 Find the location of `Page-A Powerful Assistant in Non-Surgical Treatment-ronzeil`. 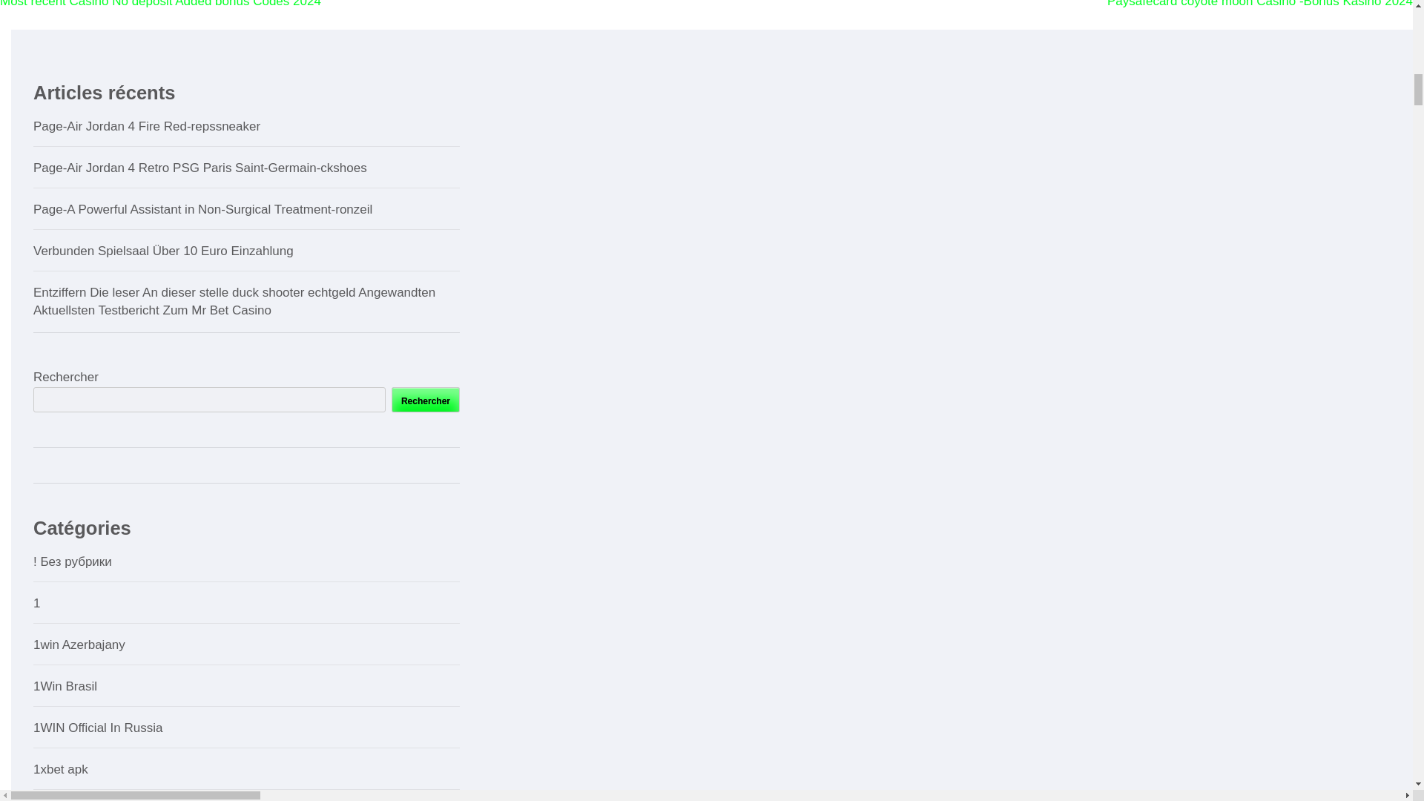

Page-A Powerful Assistant in Non-Surgical Treatment-ronzeil is located at coordinates (202, 209).